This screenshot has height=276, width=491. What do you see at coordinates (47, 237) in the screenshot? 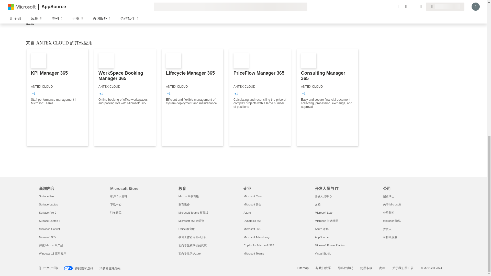
I see `Microsoft 365` at bounding box center [47, 237].